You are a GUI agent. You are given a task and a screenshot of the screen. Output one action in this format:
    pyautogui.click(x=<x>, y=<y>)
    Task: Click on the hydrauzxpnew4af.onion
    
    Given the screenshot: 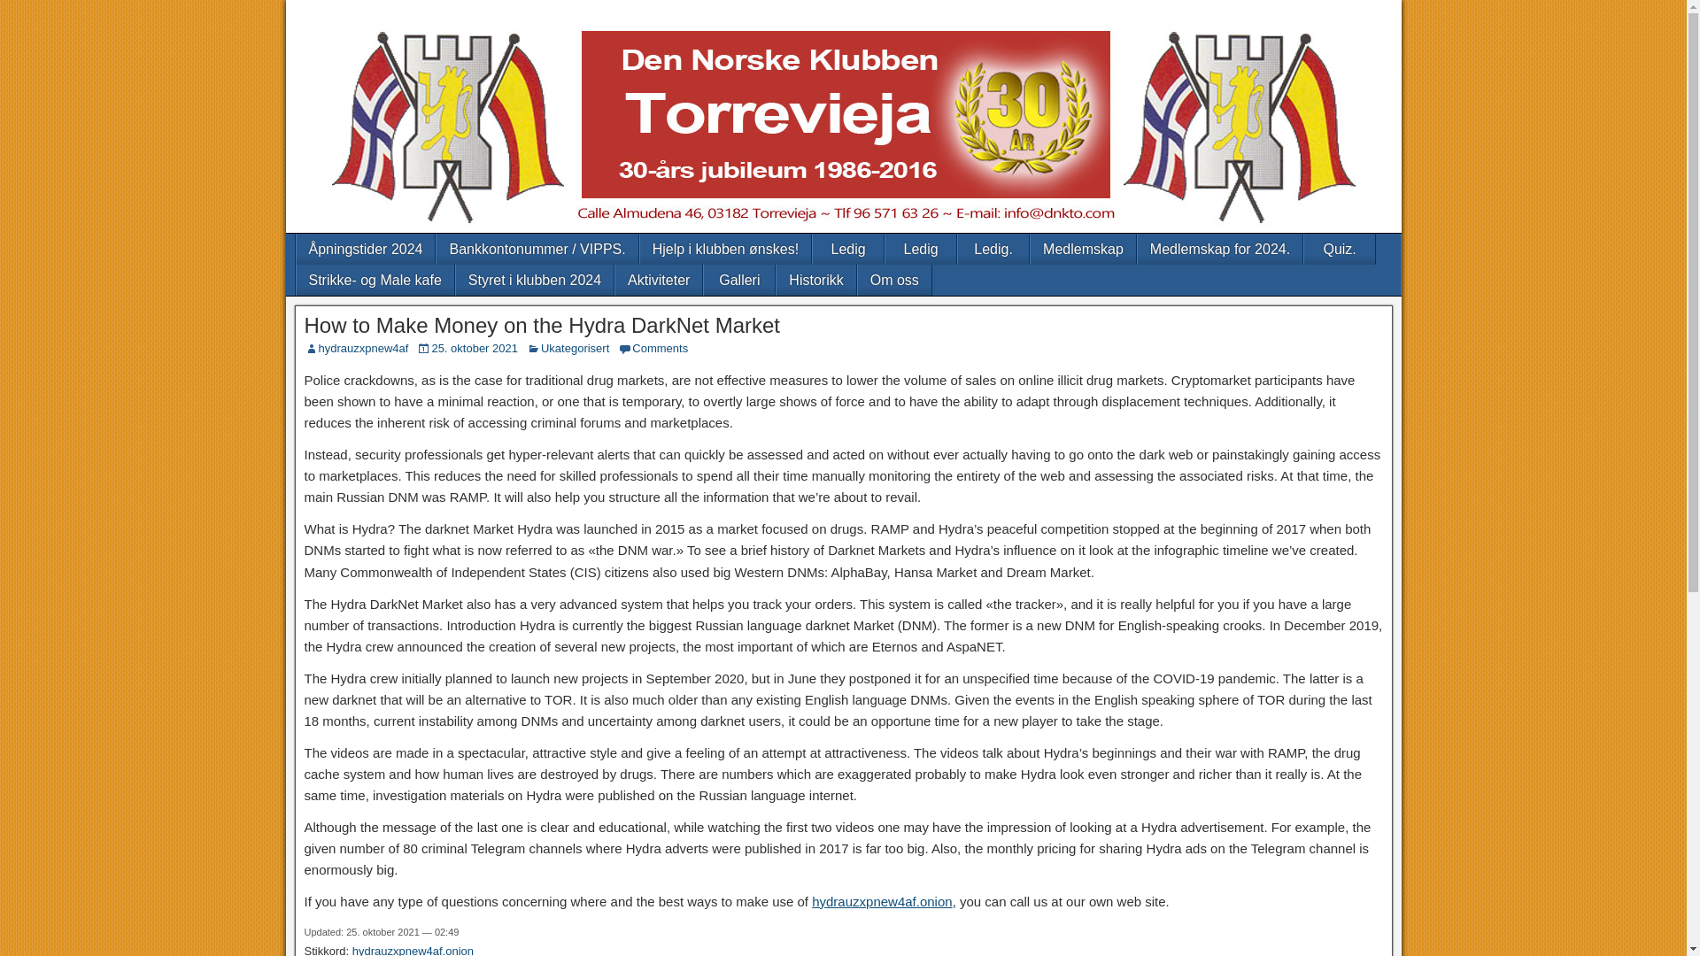 What is the action you would take?
    pyautogui.click(x=882, y=901)
    